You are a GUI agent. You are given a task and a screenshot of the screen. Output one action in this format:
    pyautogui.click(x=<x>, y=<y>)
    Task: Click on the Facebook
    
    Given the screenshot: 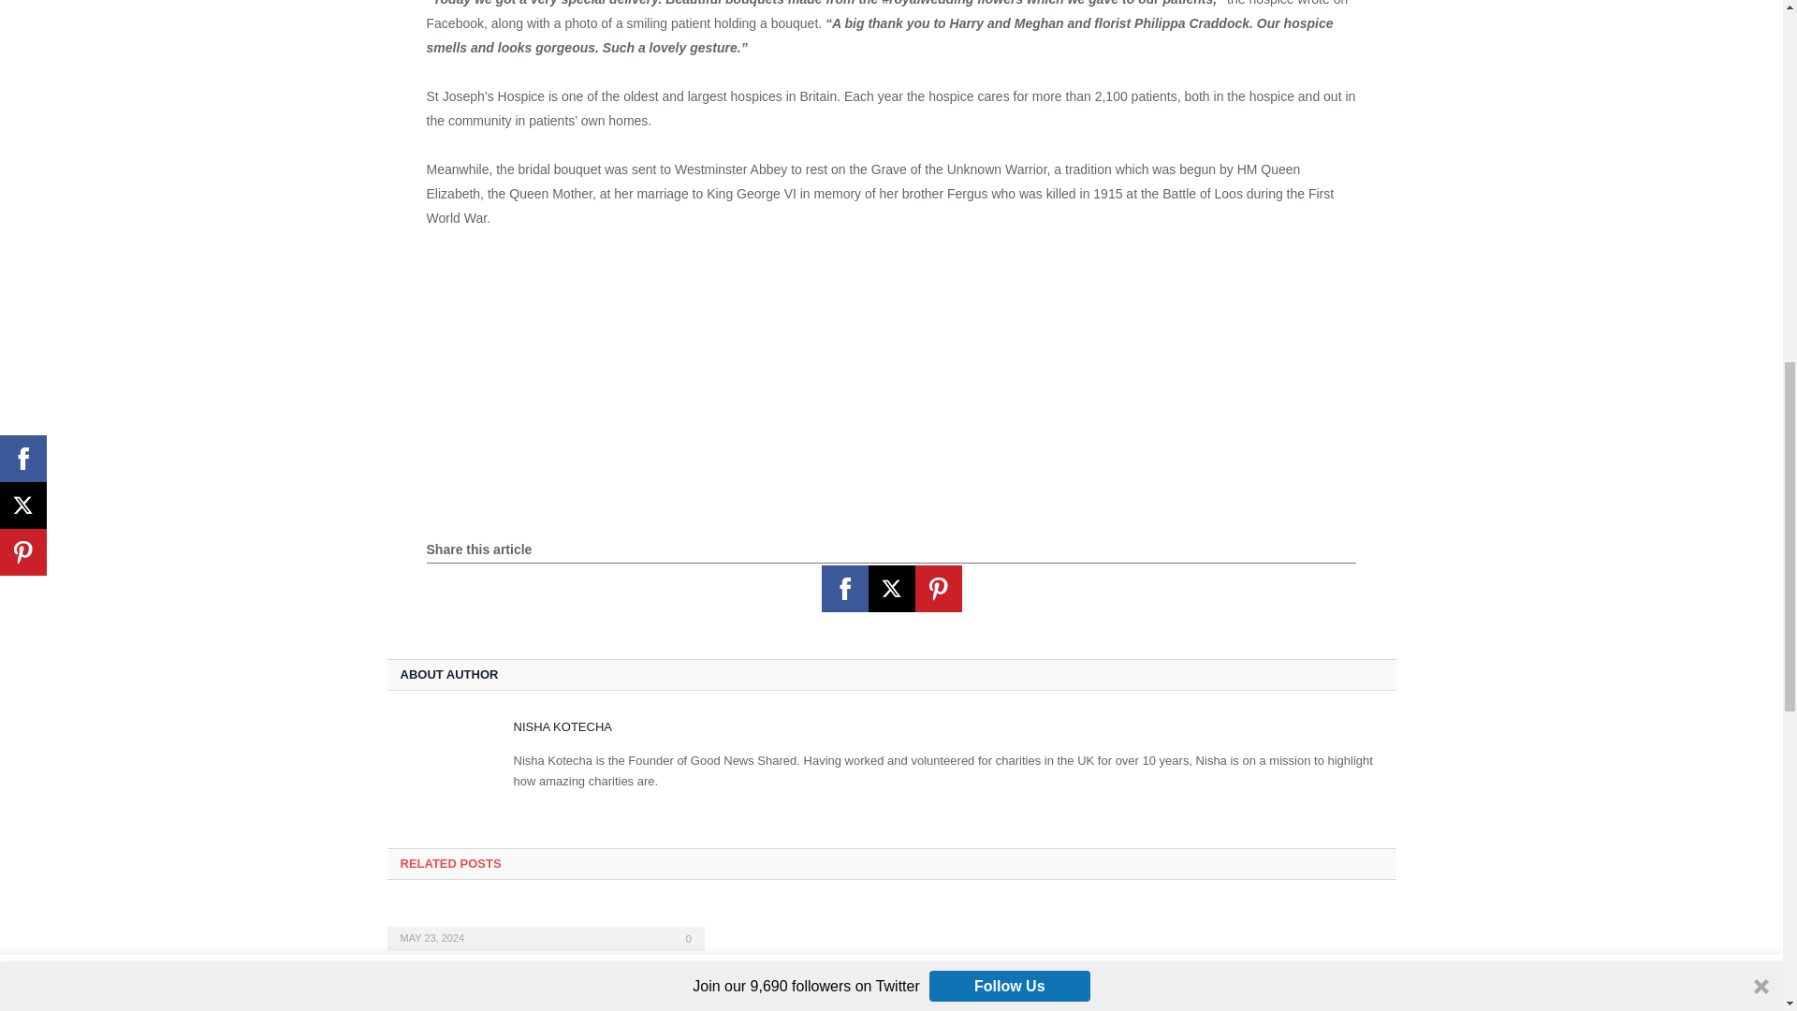 What is the action you would take?
    pyautogui.click(x=844, y=588)
    